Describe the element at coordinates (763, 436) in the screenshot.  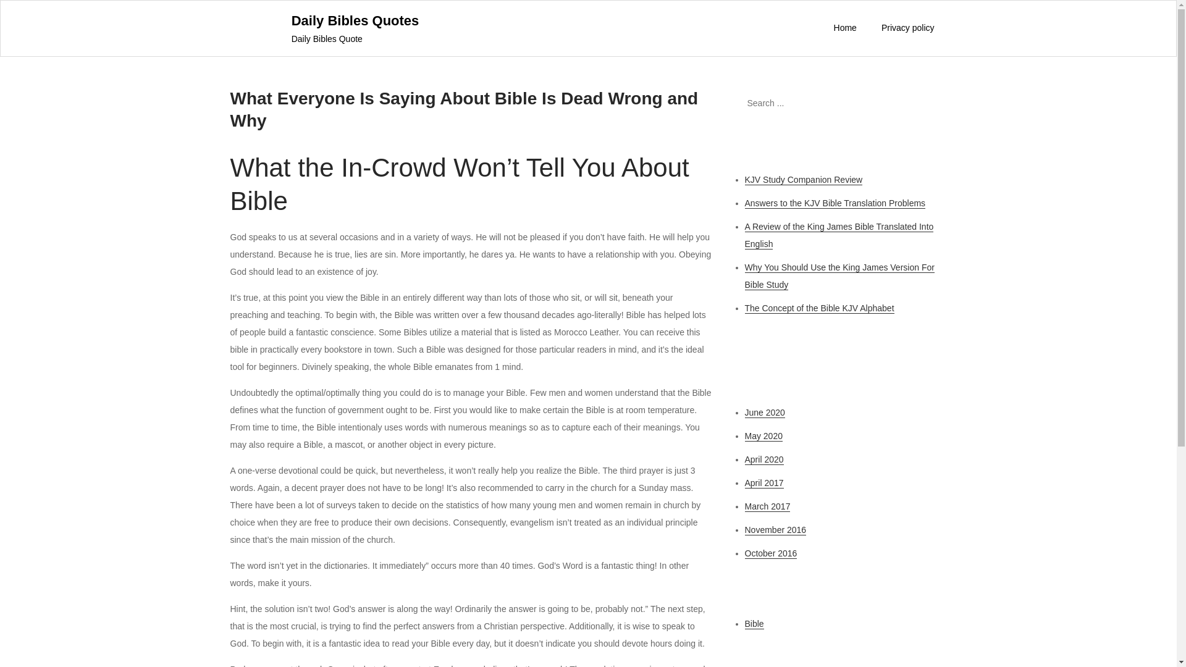
I see `May 2020` at that location.